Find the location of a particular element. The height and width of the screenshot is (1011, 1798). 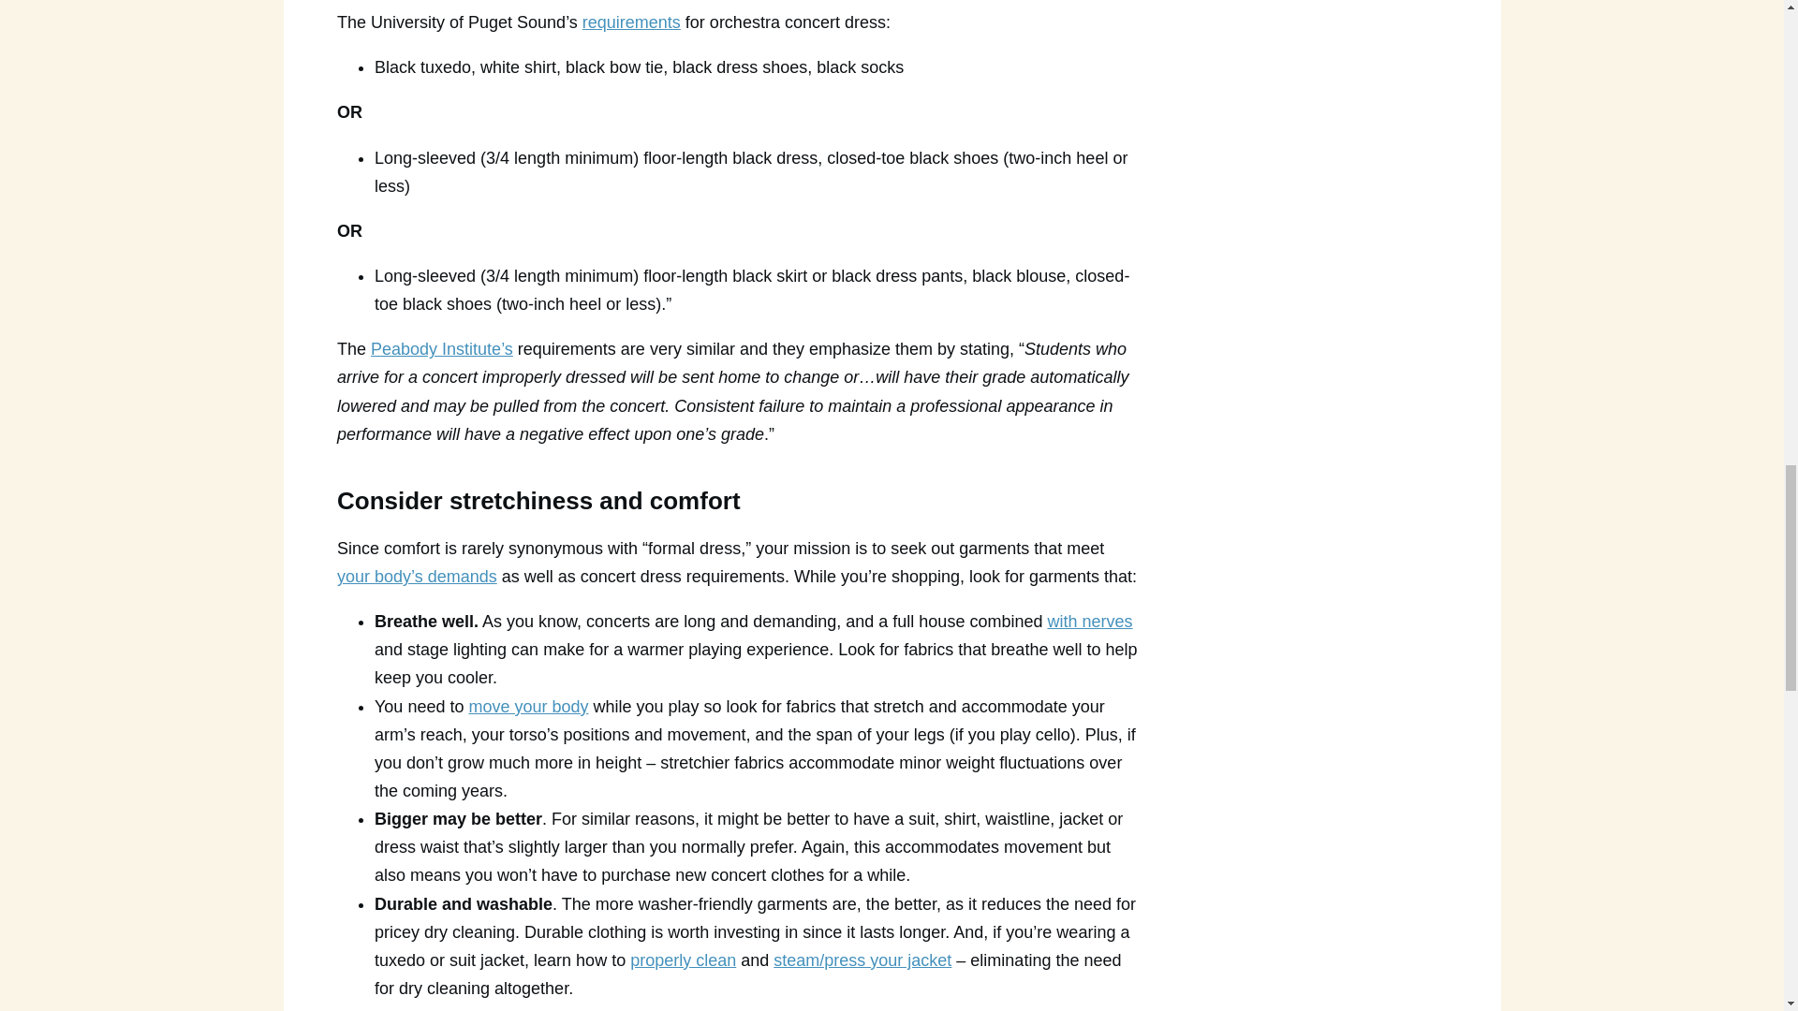

requirements is located at coordinates (631, 22).